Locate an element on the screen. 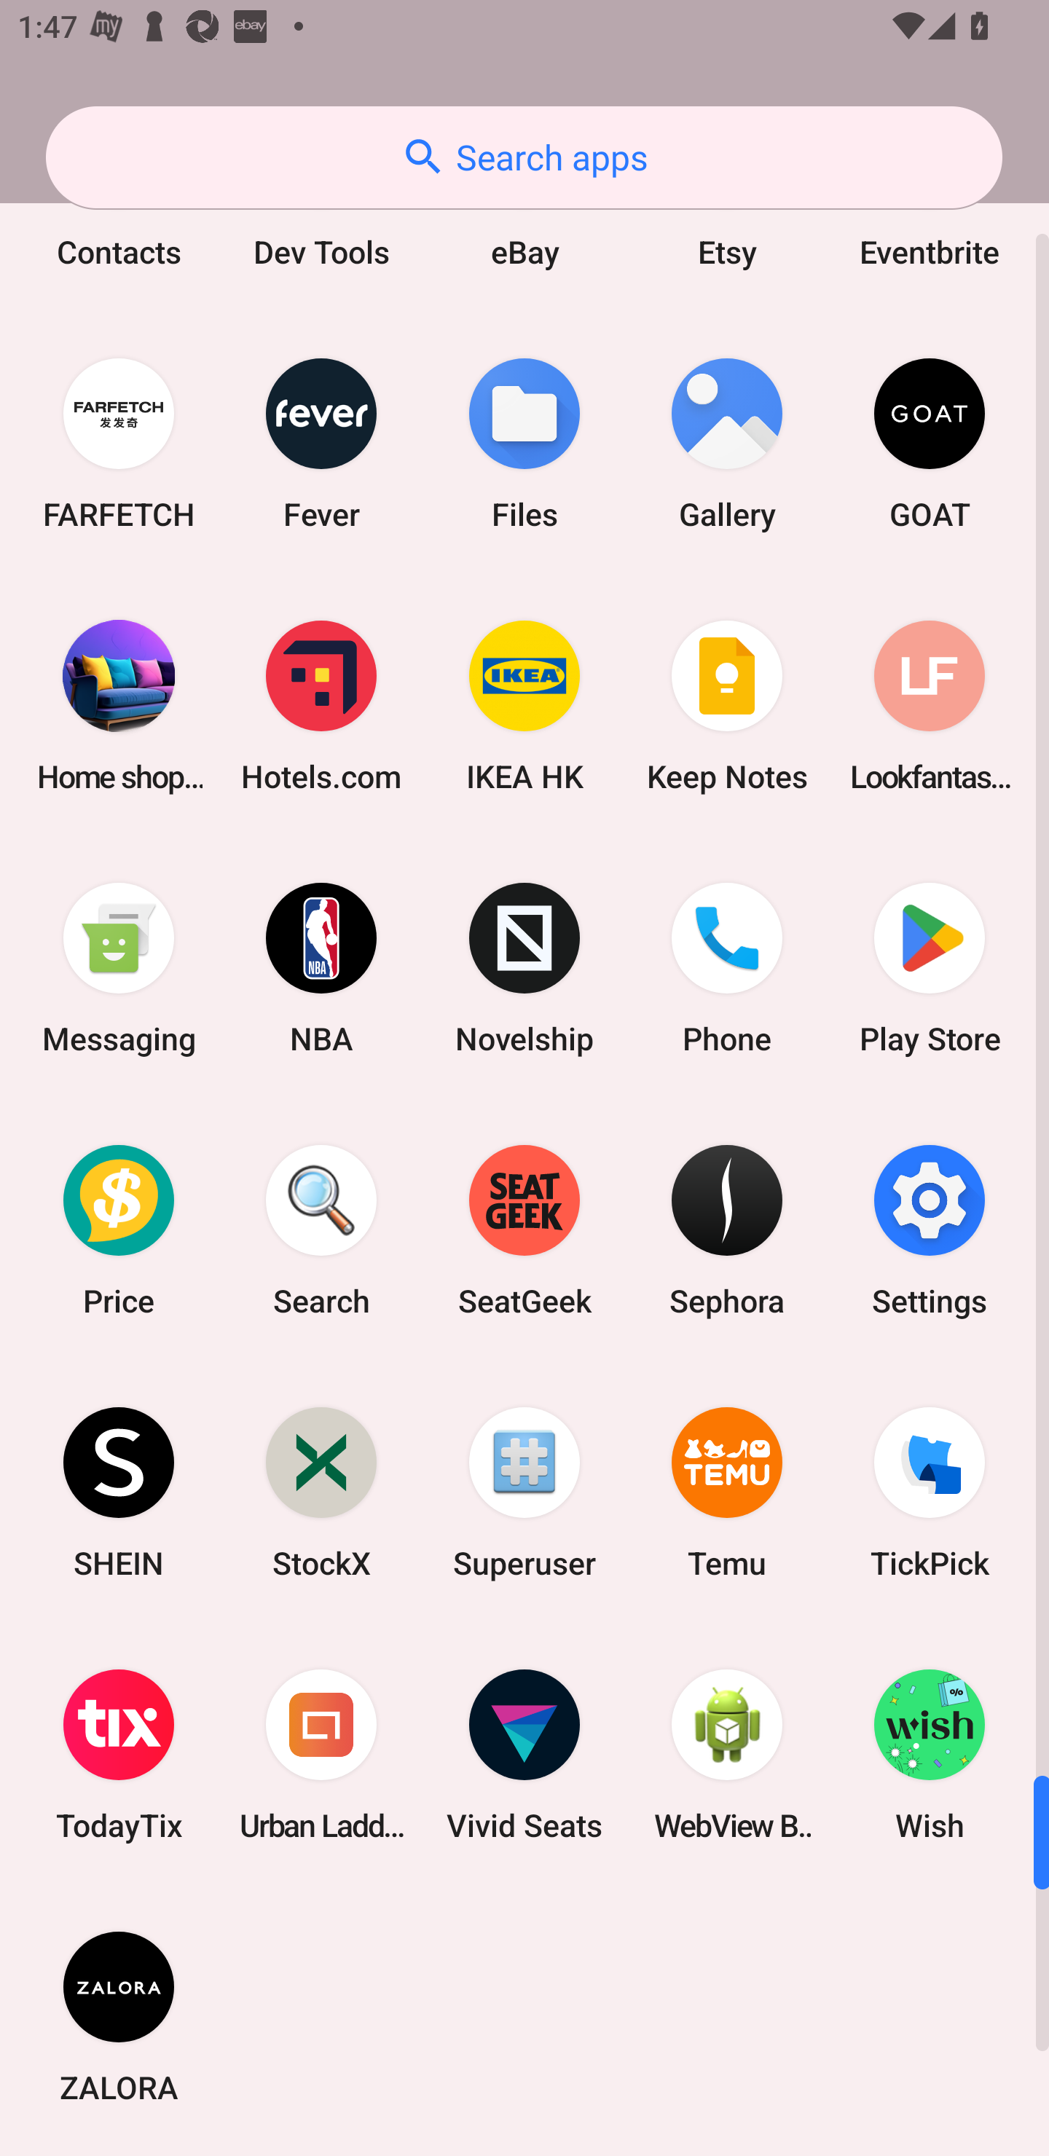 The height and width of the screenshot is (2156, 1049). Fever is located at coordinates (321, 444).